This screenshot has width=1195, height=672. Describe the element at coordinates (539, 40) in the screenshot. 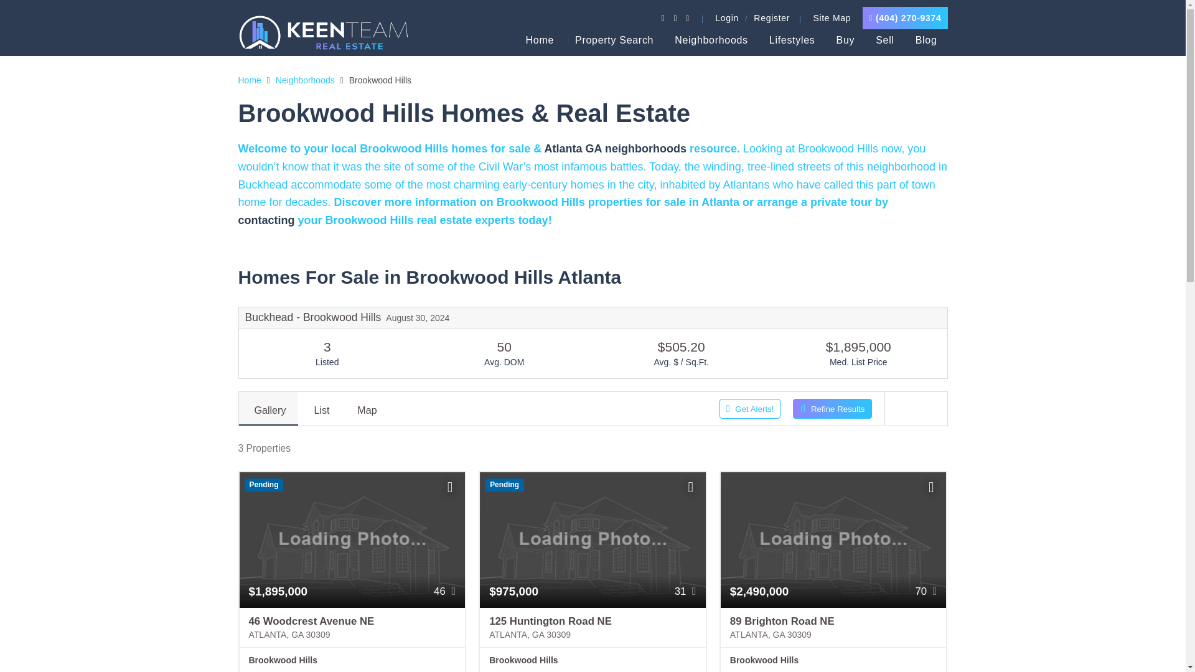

I see `Home` at that location.